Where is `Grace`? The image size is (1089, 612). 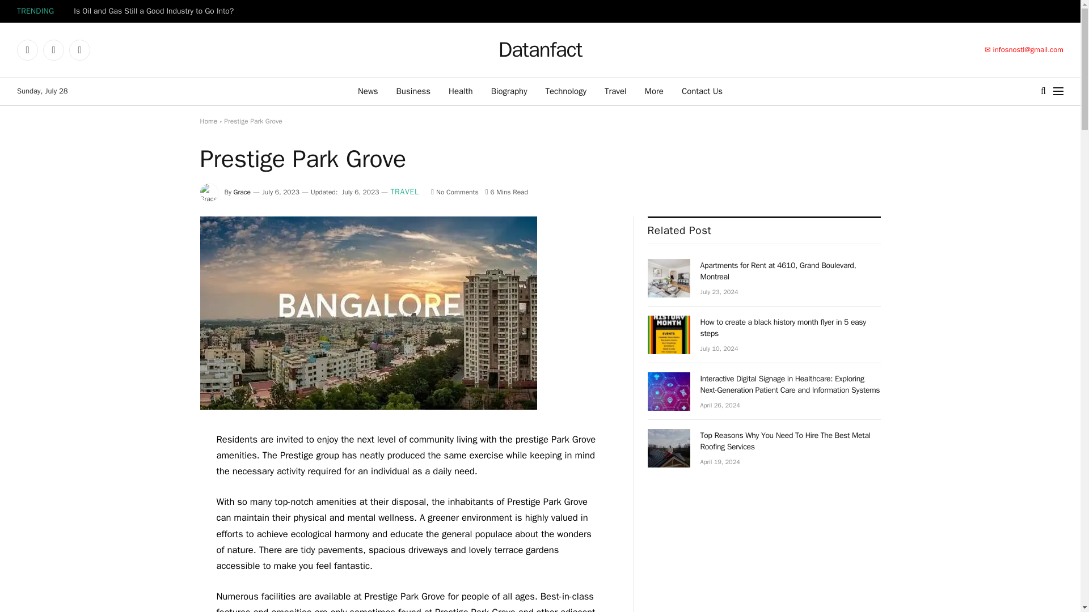
Grace is located at coordinates (242, 192).